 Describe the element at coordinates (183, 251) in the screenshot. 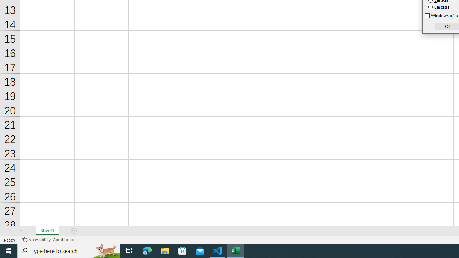

I see `Microsoft Store` at that location.